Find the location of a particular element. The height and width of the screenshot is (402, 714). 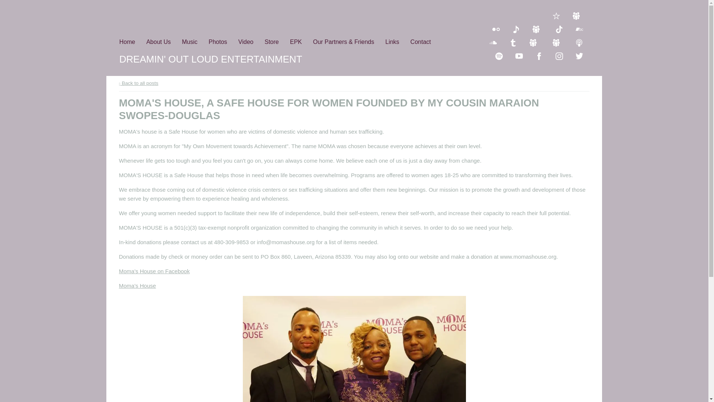

Photos is located at coordinates (218, 44).